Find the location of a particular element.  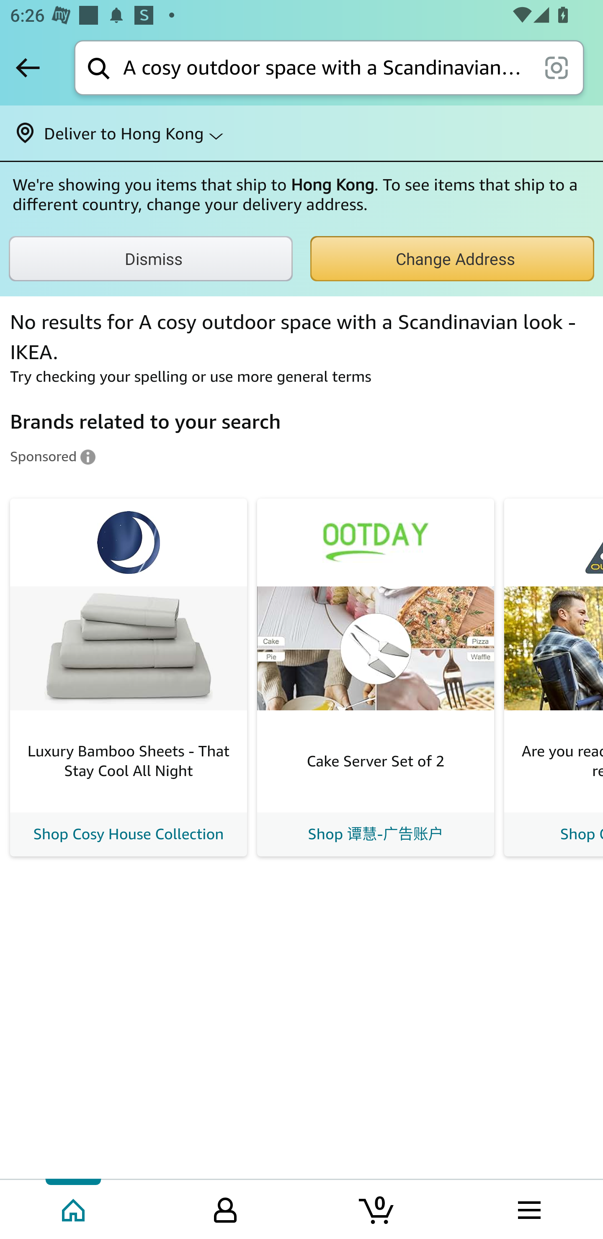

Change Address is located at coordinates (452, 259).